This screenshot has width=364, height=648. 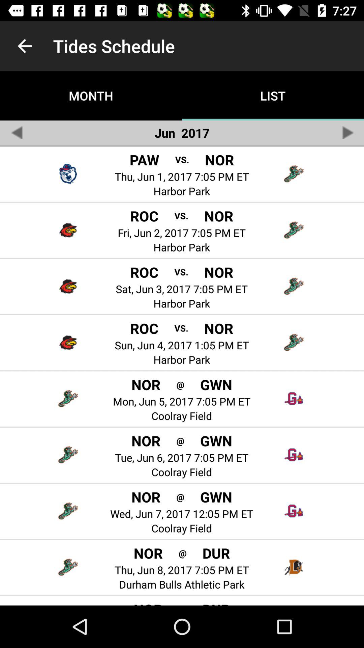 I want to click on open the item next to the dur icon, so click(x=183, y=553).